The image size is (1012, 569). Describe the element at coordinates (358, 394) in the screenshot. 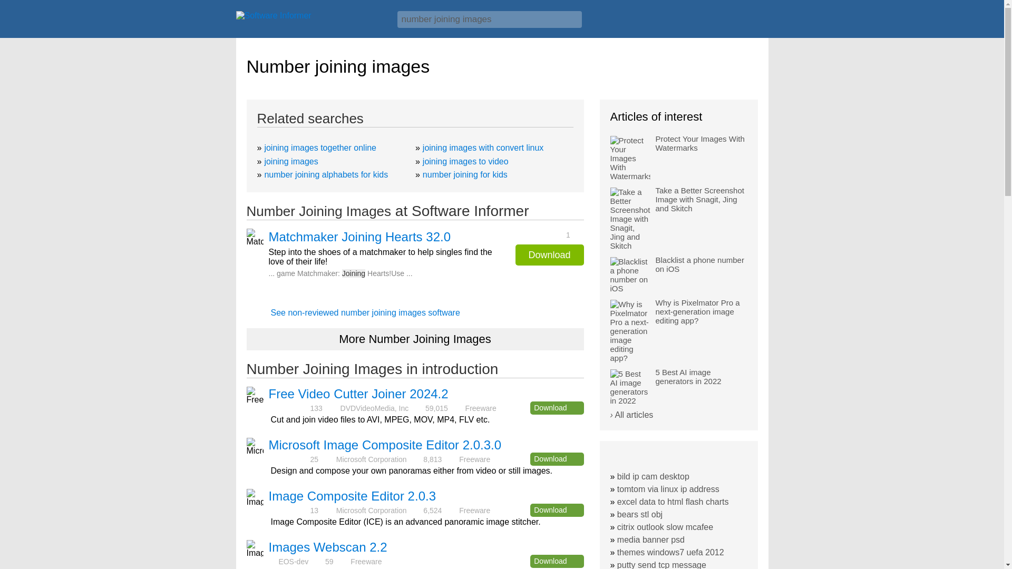

I see `Free Video Cutter Joiner 2024.2` at that location.